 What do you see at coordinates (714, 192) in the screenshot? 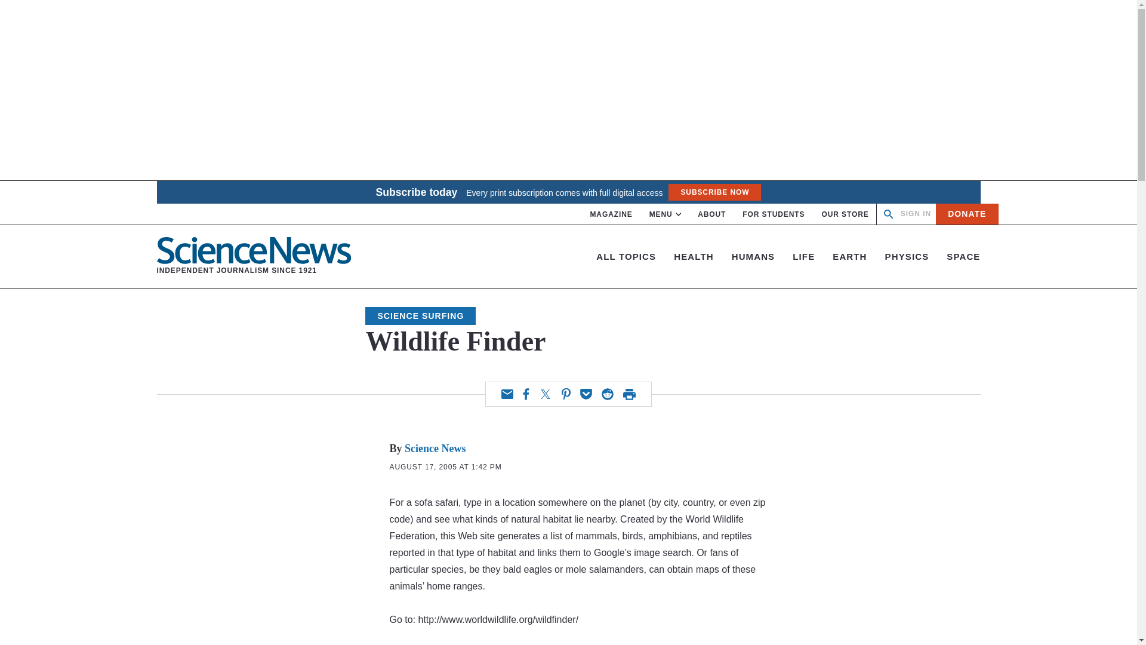
I see `ALL TOPICS` at bounding box center [714, 192].